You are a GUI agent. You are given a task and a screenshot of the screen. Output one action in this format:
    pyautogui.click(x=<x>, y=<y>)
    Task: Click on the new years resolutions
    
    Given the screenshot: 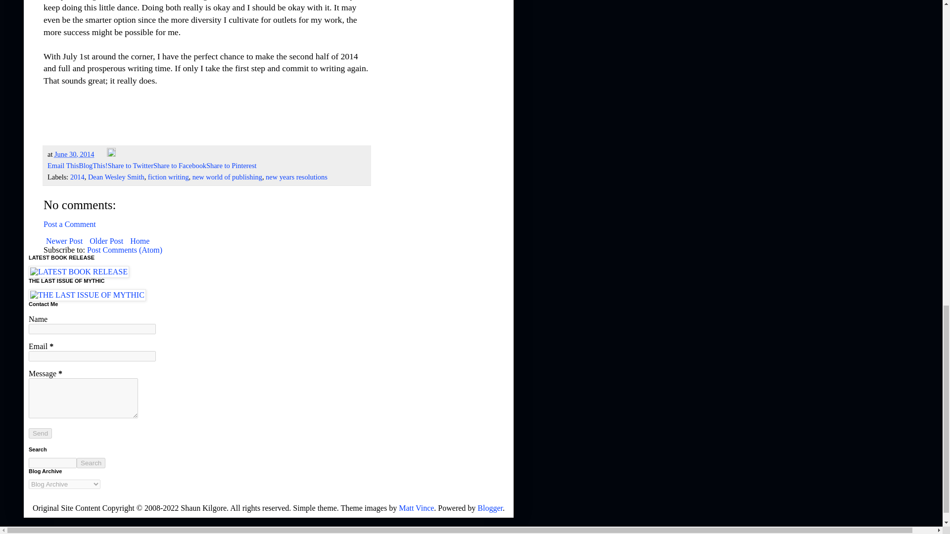 What is the action you would take?
    pyautogui.click(x=297, y=177)
    